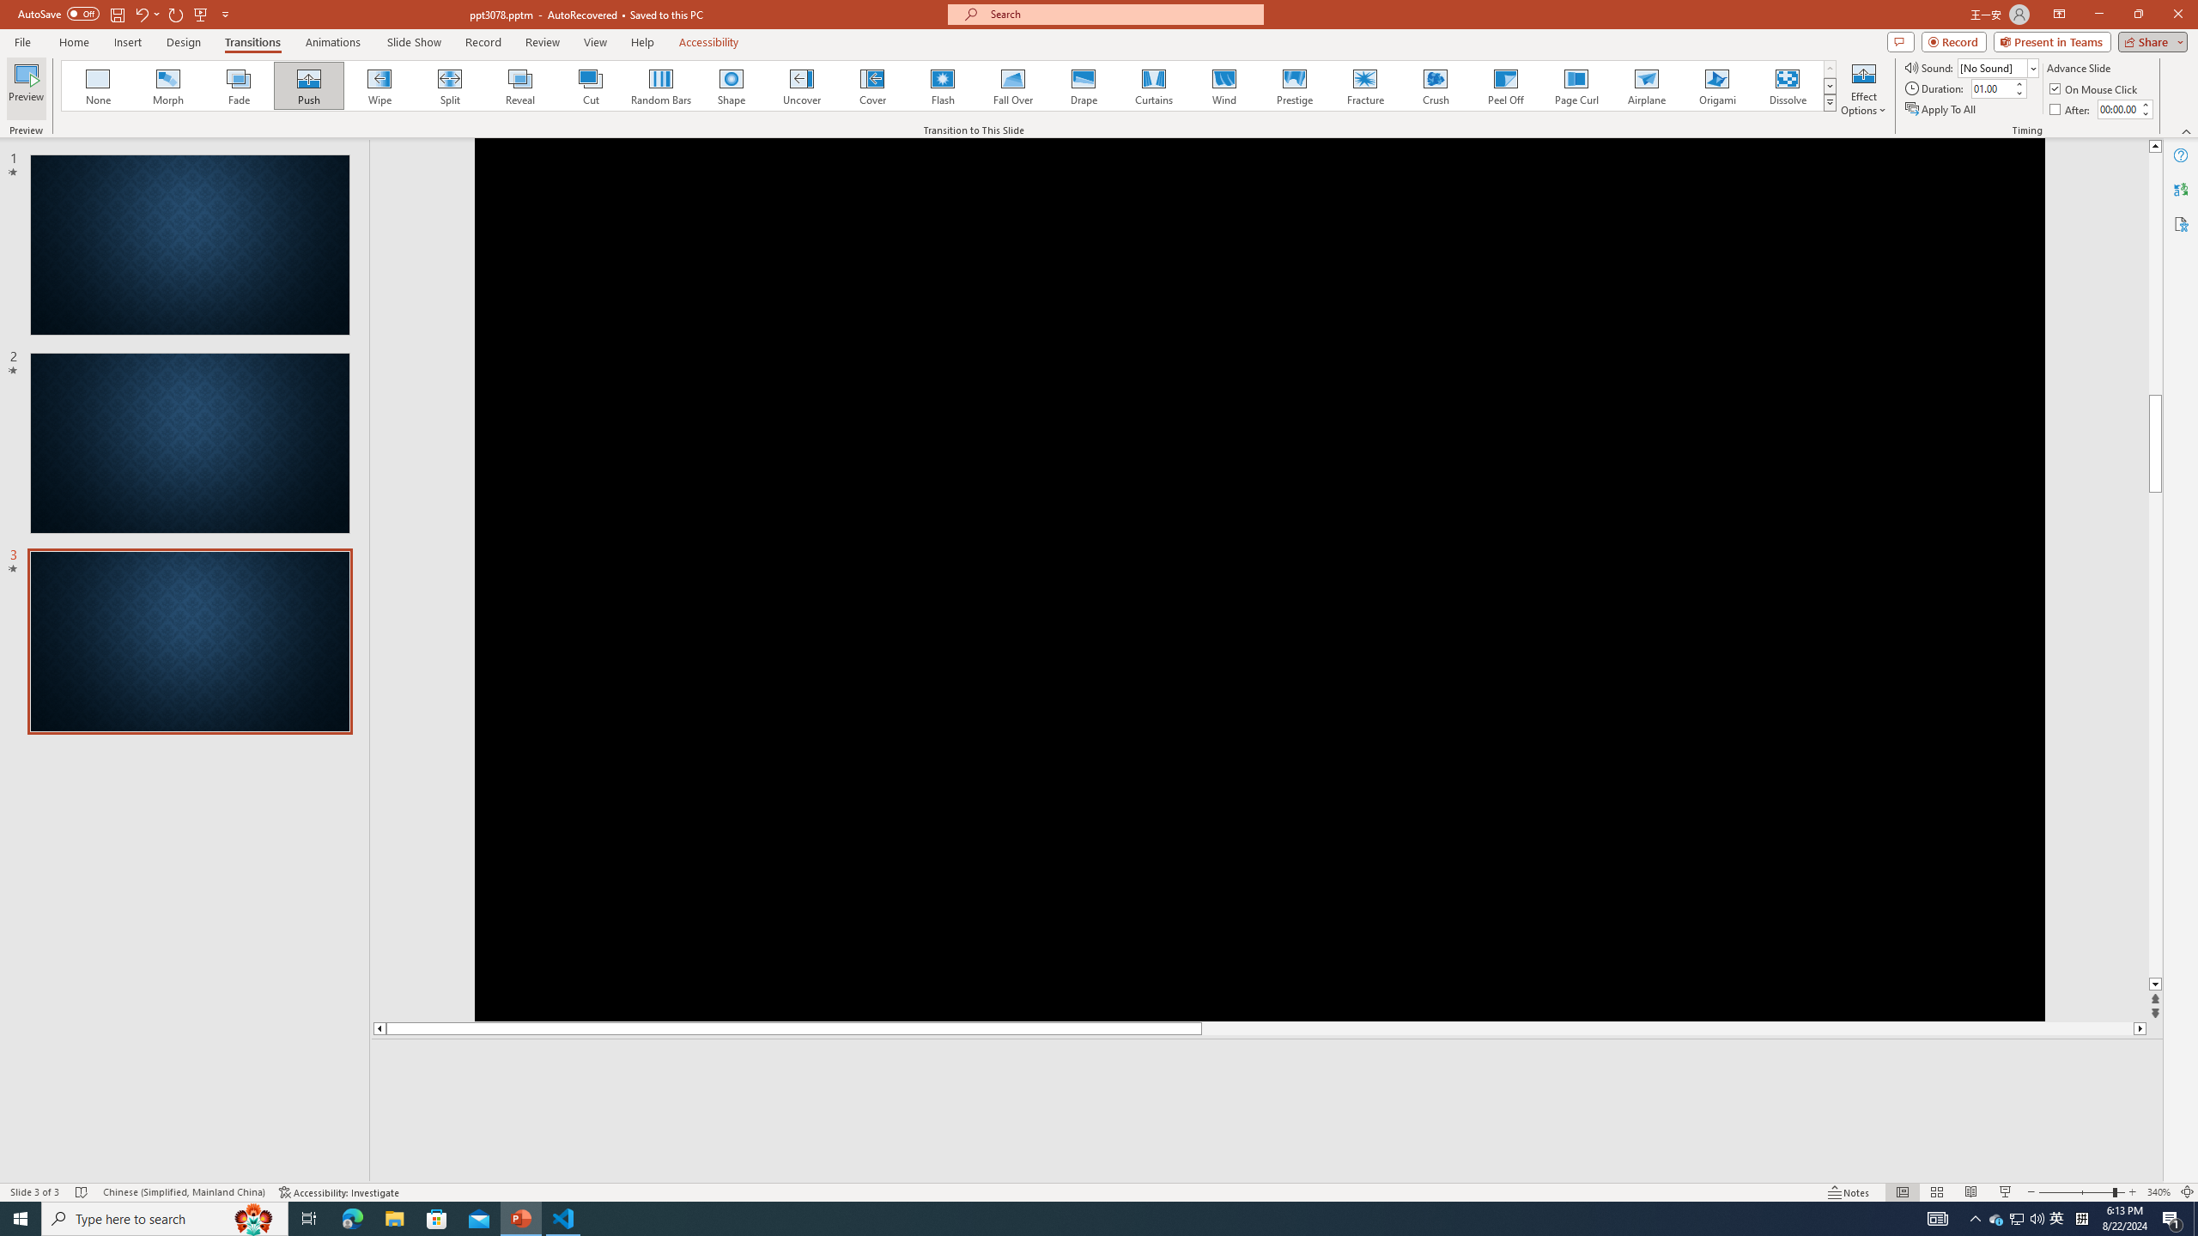 This screenshot has width=2198, height=1236. Describe the element at coordinates (1154, 86) in the screenshot. I see `Curtains` at that location.